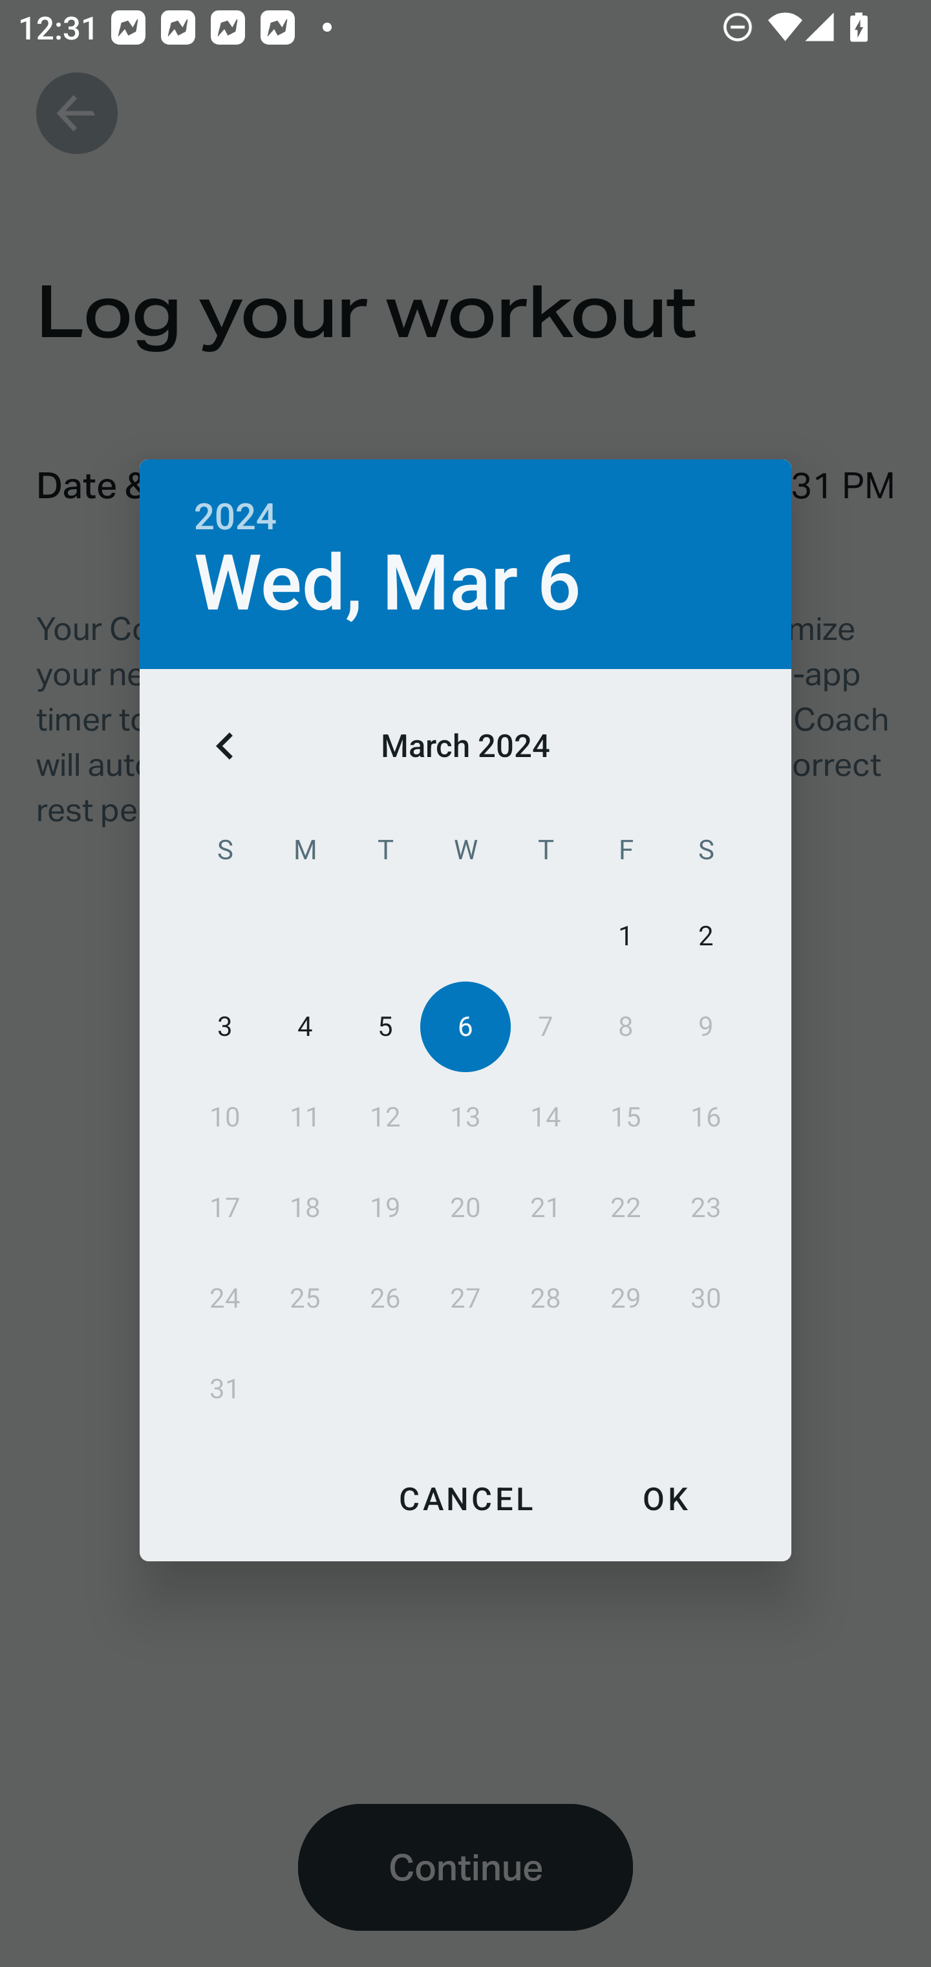 This screenshot has width=931, height=1967. I want to click on 7 07 March 2024, so click(545, 1026).